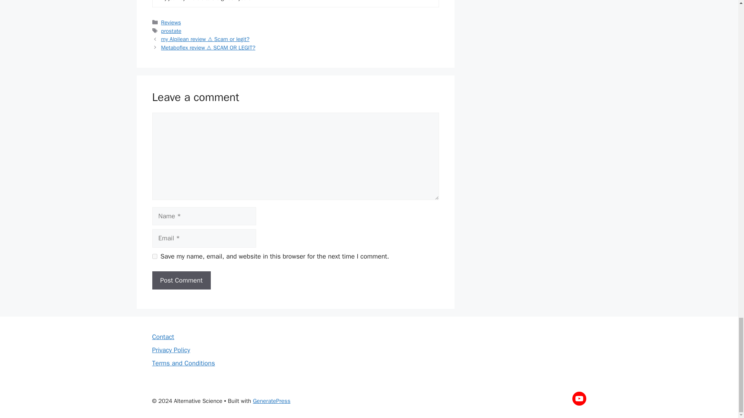  I want to click on Post Comment, so click(181, 280).